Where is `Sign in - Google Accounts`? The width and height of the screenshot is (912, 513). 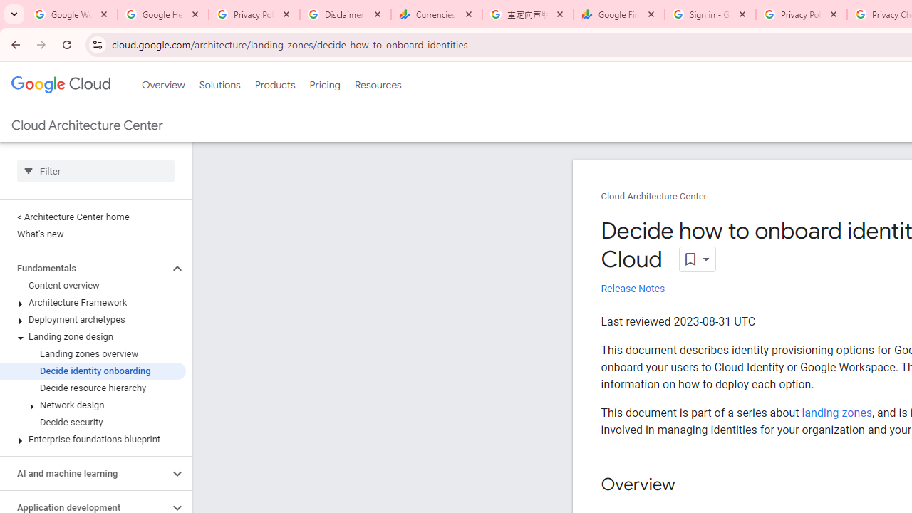 Sign in - Google Accounts is located at coordinates (710, 14).